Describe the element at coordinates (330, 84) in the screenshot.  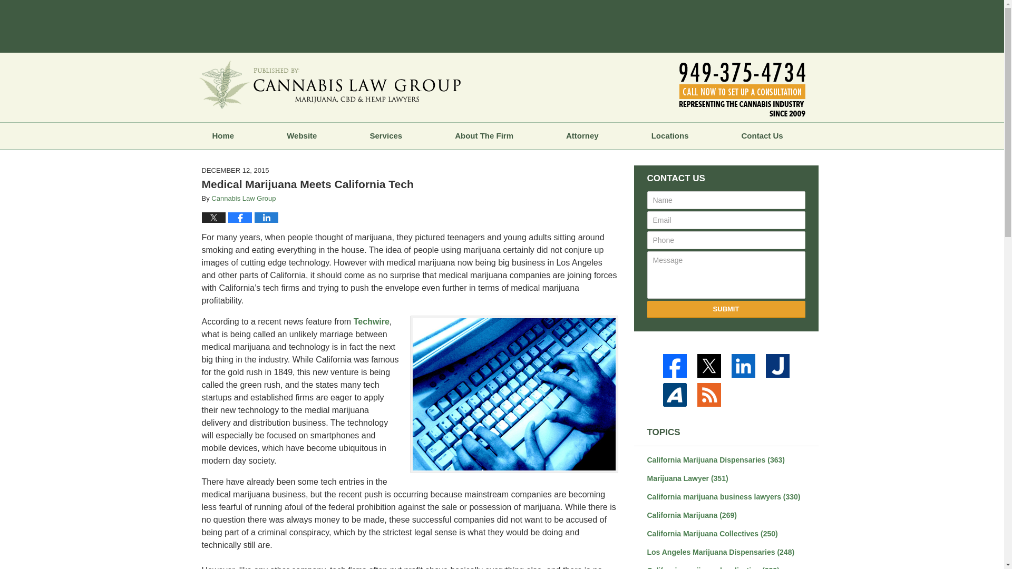
I see `Cannabis Law Group's Medical Marijuana Legal Blog` at that location.